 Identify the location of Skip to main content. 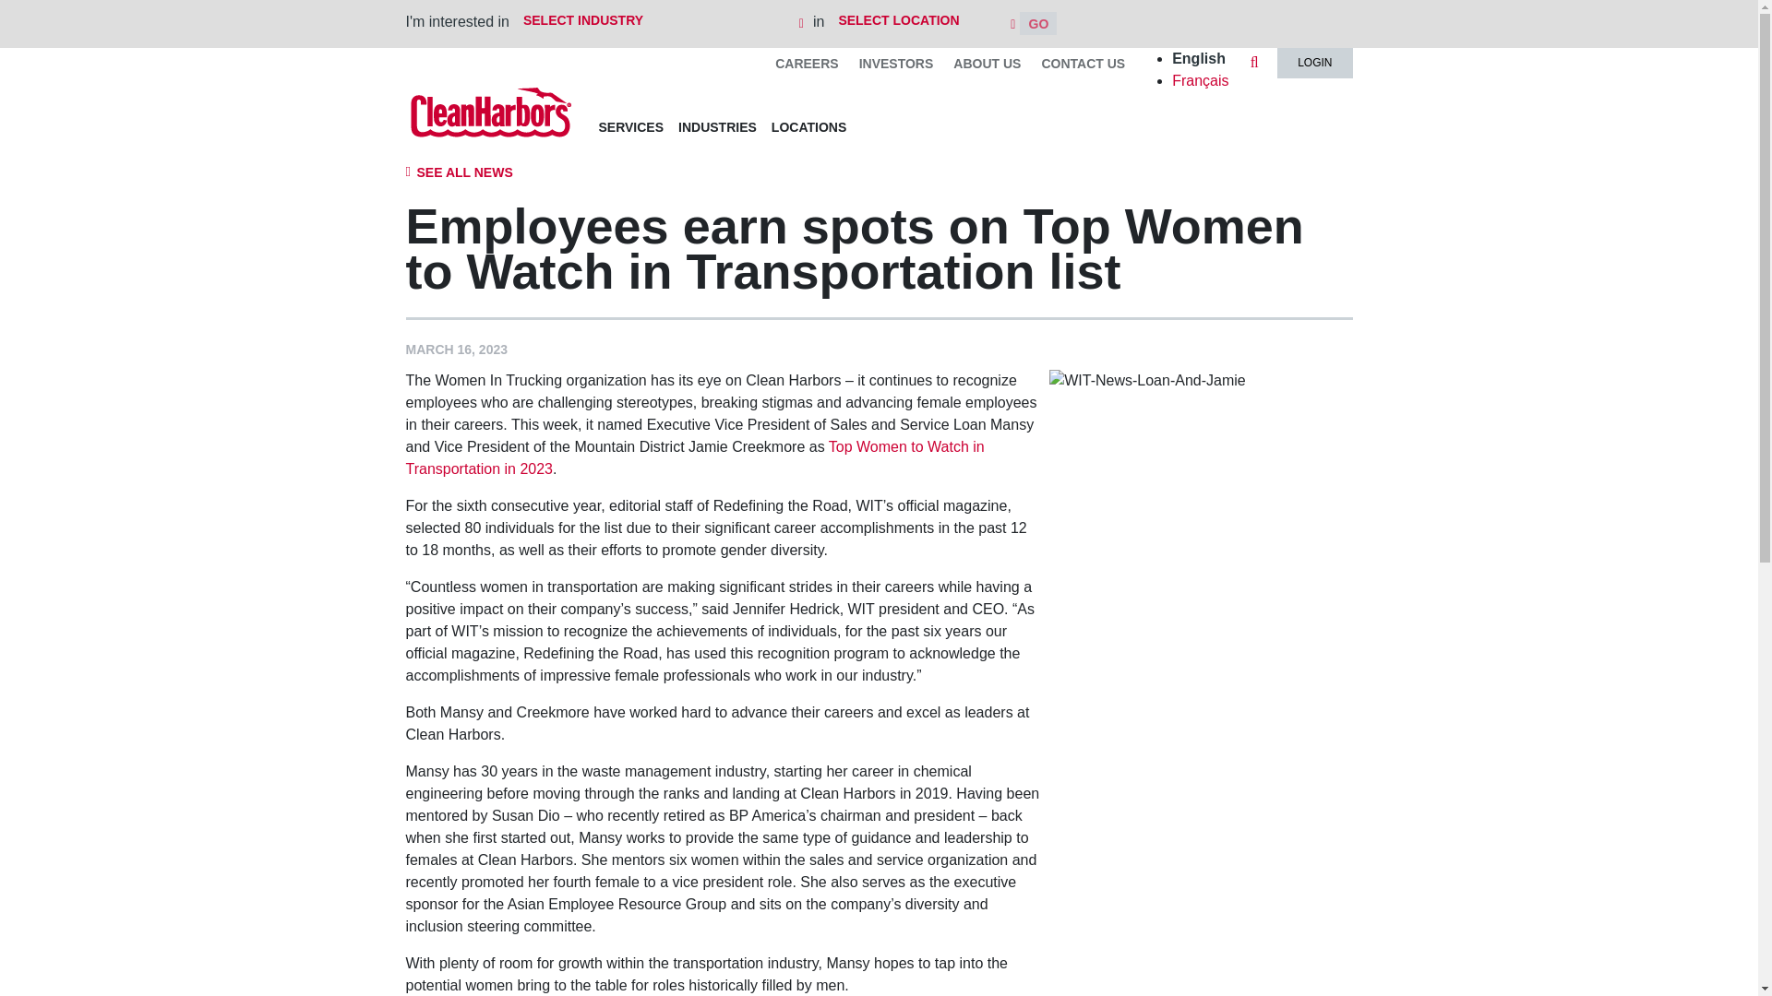
(879, 2).